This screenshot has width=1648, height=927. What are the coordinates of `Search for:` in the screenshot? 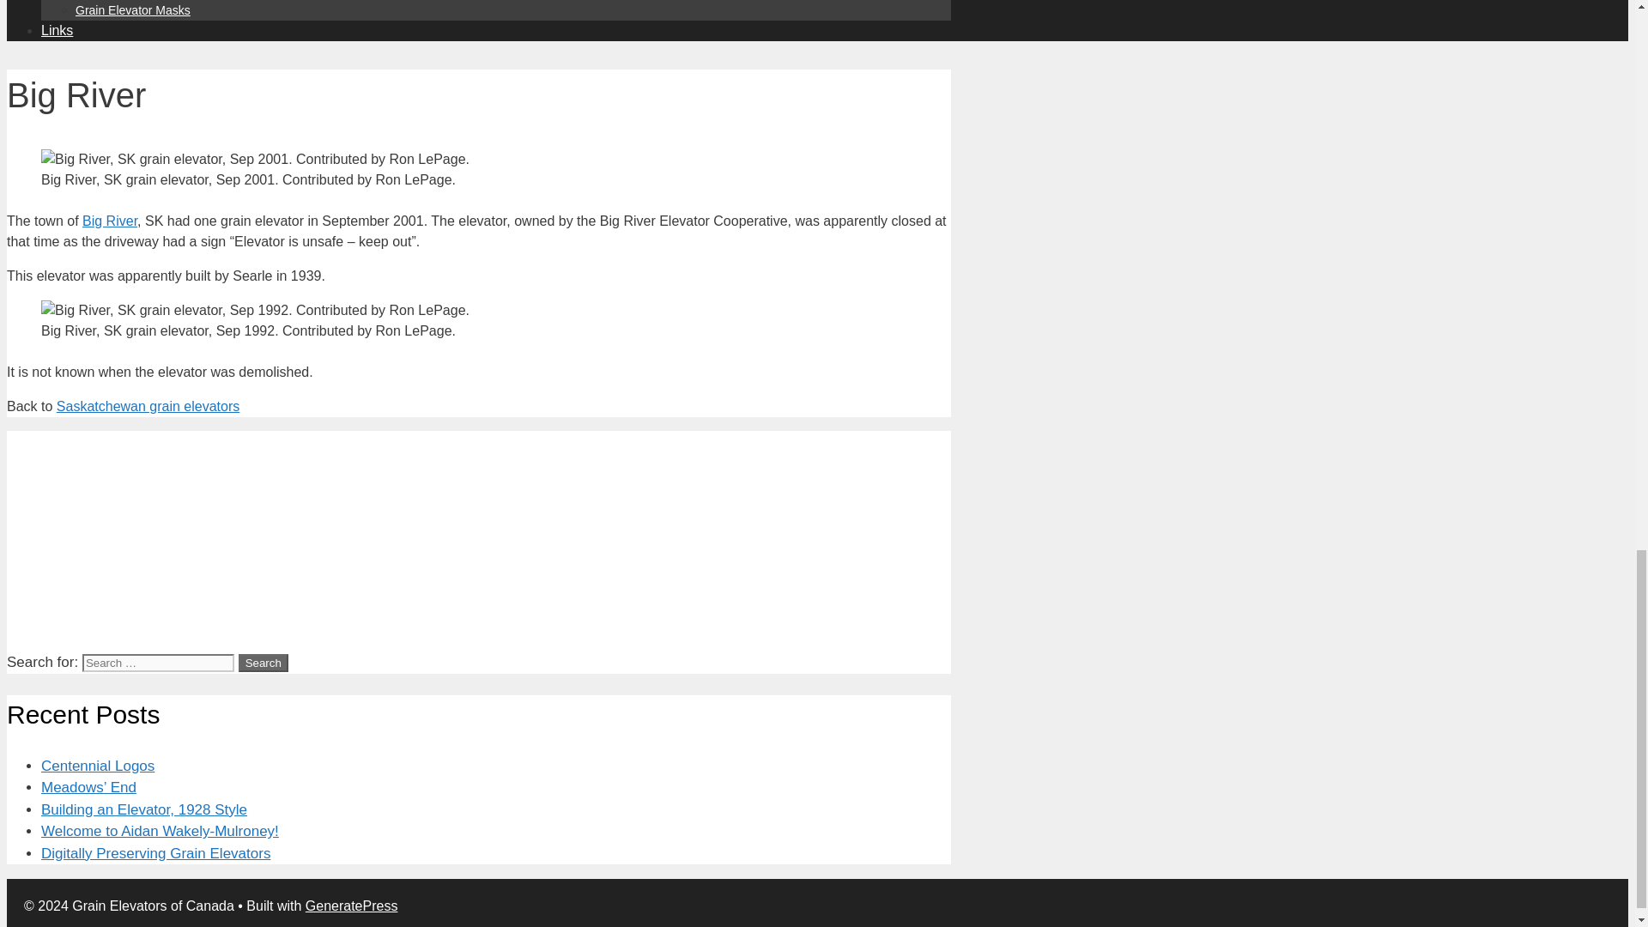 It's located at (158, 663).